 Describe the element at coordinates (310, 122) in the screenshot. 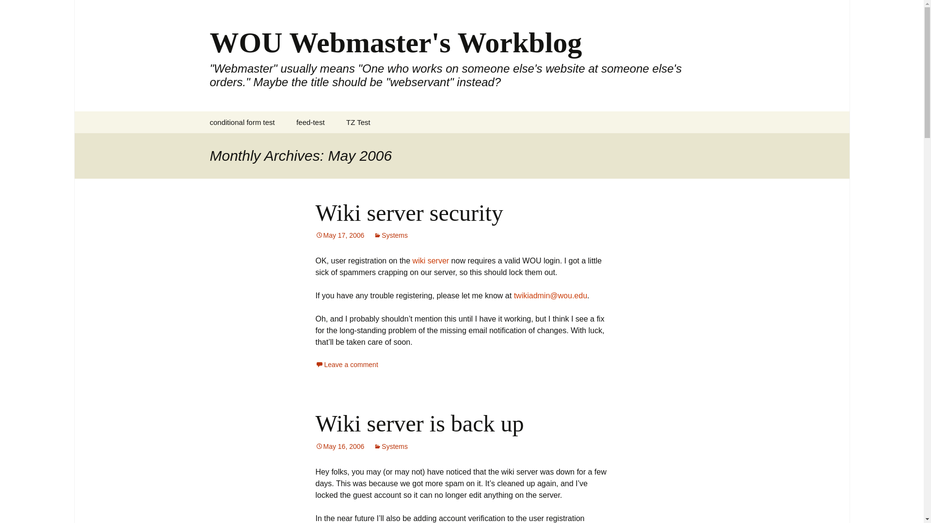

I see `feed-test` at that location.